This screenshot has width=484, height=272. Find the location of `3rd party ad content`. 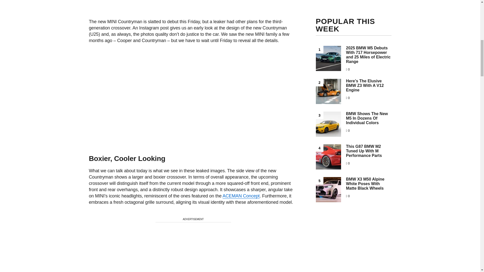

3rd party ad content is located at coordinates (193, 2).